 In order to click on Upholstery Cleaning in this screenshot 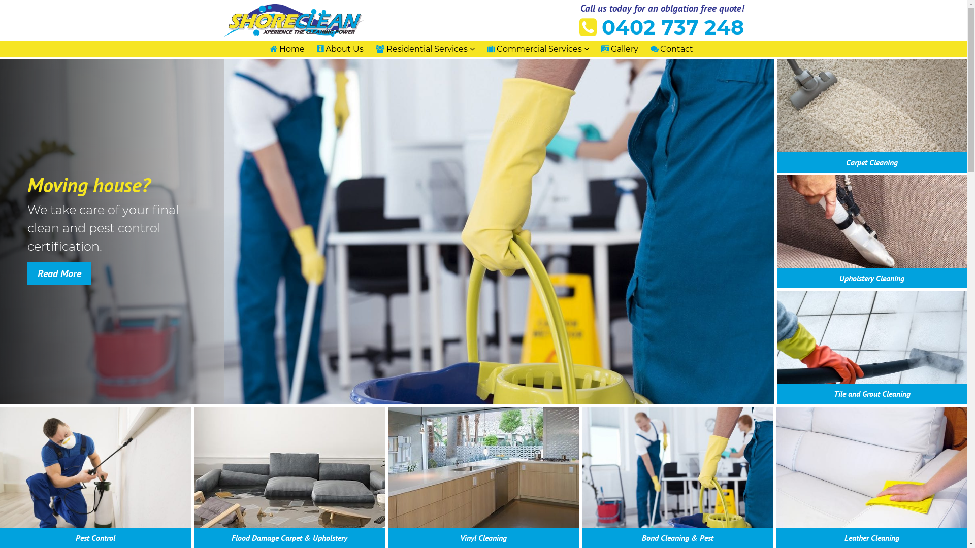, I will do `click(872, 278)`.